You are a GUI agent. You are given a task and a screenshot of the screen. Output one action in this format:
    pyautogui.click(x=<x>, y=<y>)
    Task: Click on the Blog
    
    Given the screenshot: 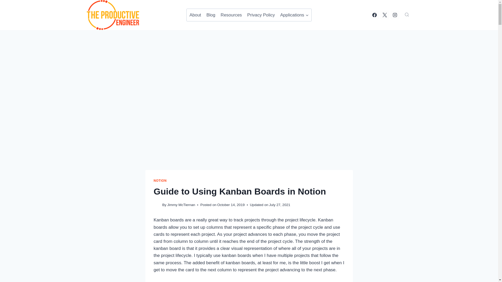 What is the action you would take?
    pyautogui.click(x=211, y=15)
    